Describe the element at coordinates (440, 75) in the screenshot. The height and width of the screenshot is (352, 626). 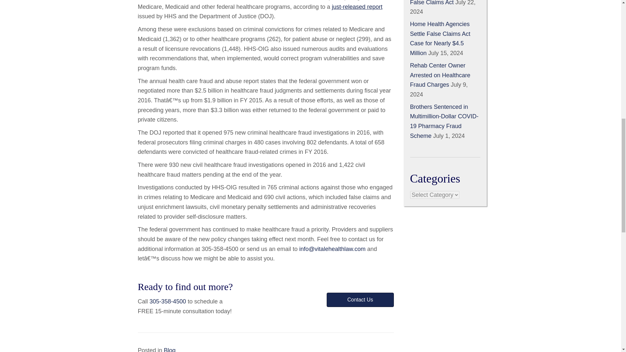
I see `Rehab Center Owner Arrested on Healthcare Fraud Charges` at that location.